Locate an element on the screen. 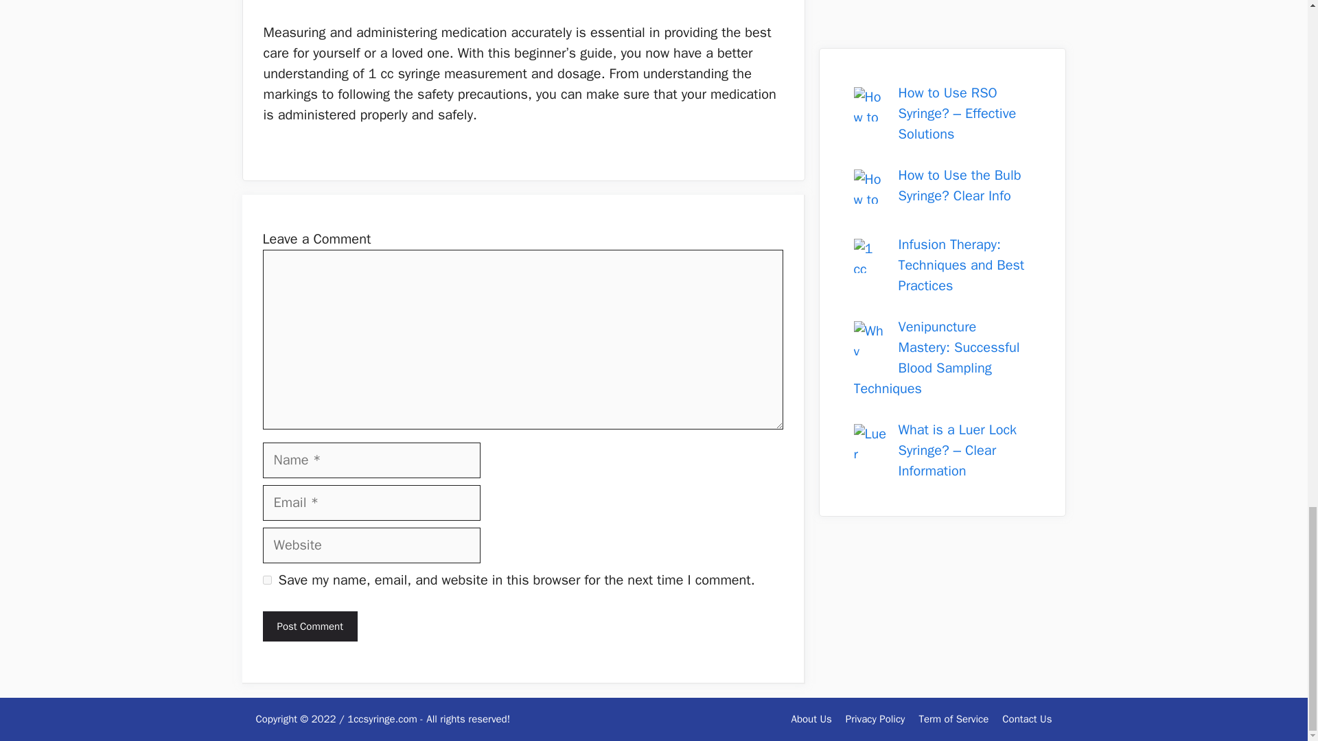 The height and width of the screenshot is (741, 1318). About Us is located at coordinates (811, 719).